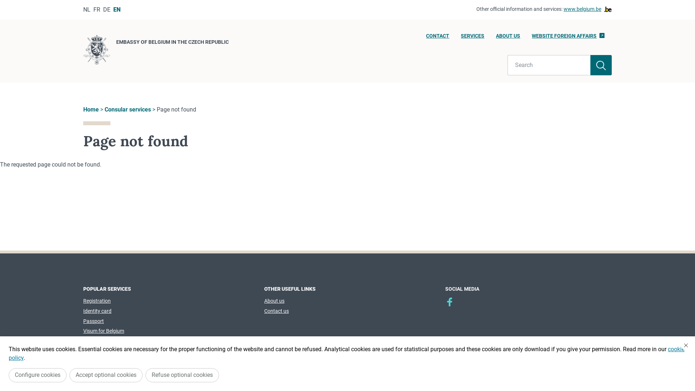  What do you see at coordinates (271, 369) in the screenshot?
I see `Protection of personal data` at bounding box center [271, 369].